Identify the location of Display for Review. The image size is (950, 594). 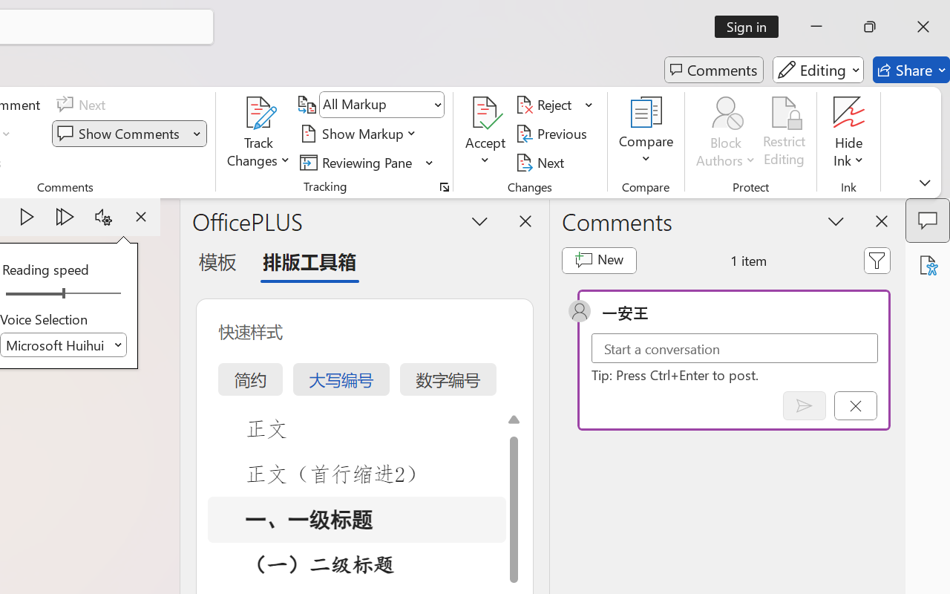
(381, 105).